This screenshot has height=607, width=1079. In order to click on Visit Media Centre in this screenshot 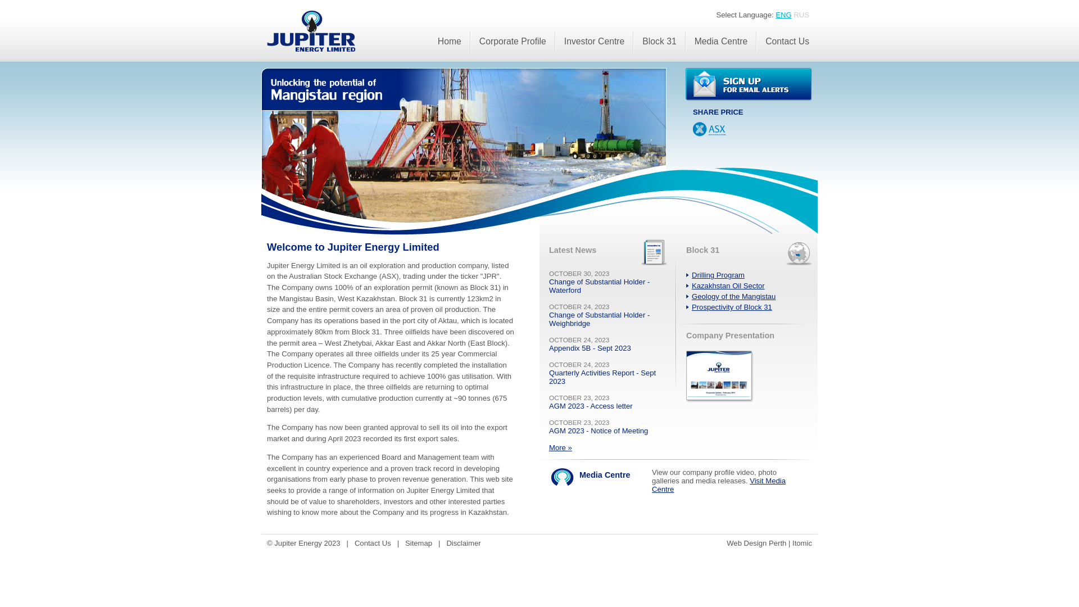, I will do `click(719, 485)`.